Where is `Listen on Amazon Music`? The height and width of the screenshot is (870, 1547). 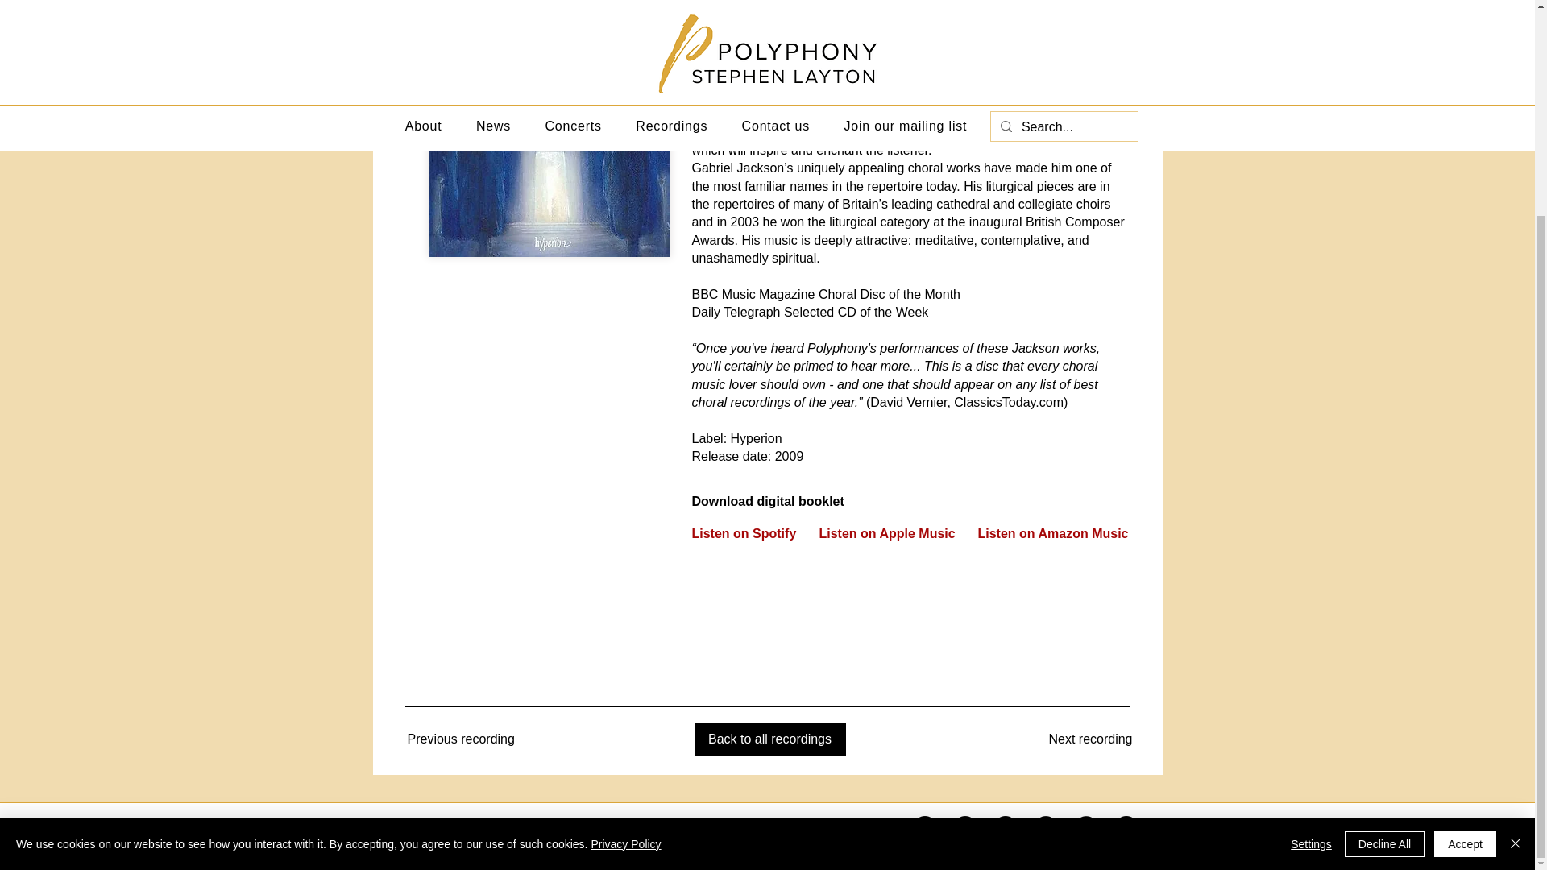 Listen on Amazon Music is located at coordinates (1053, 533).